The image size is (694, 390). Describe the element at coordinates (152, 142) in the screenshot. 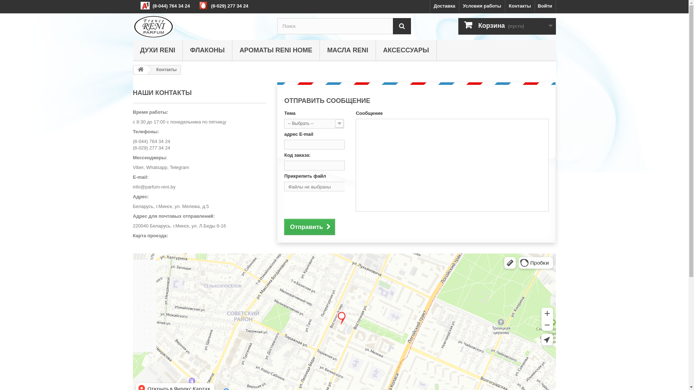

I see `(8-044) 764 34 24` at that location.